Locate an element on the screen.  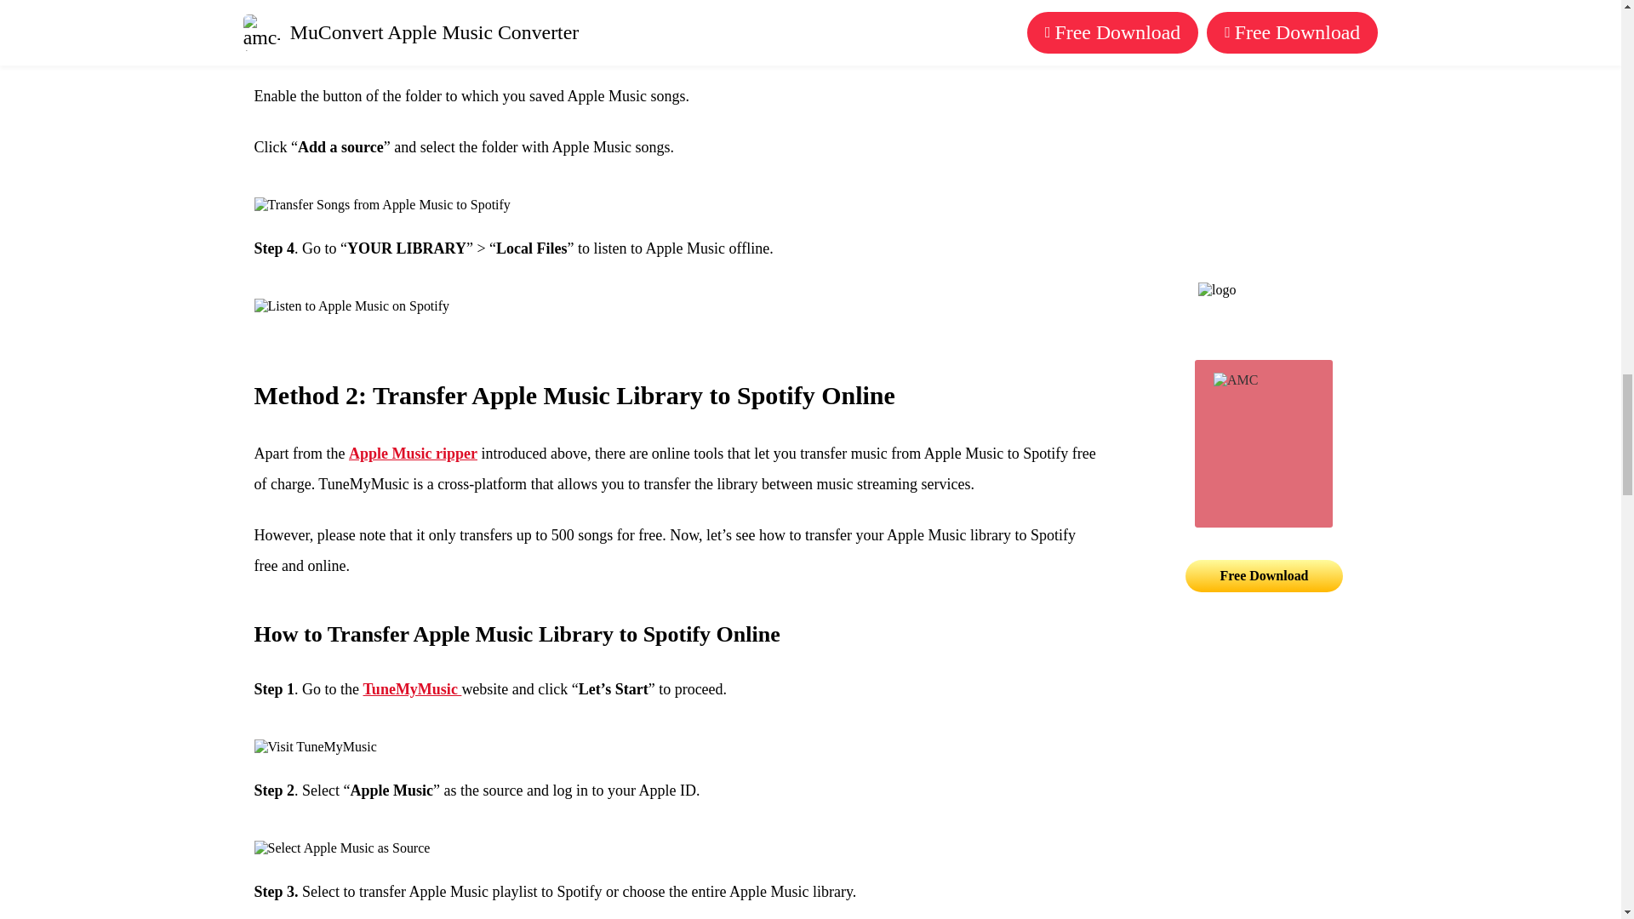
TuneMyMusic is located at coordinates (412, 689).